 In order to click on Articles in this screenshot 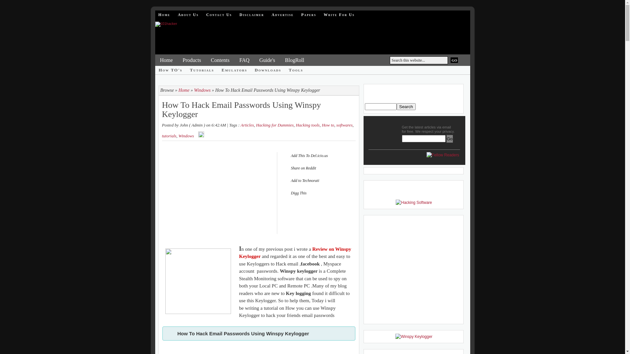, I will do `click(247, 125)`.